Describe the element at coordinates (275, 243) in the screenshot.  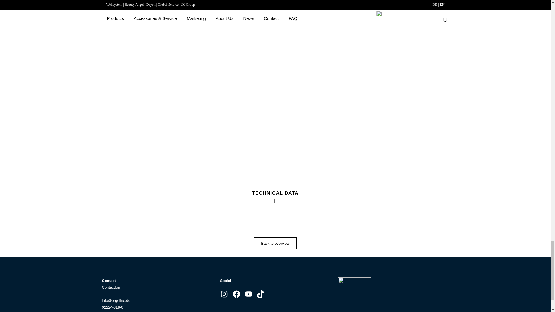
I see `Back to overview` at that location.